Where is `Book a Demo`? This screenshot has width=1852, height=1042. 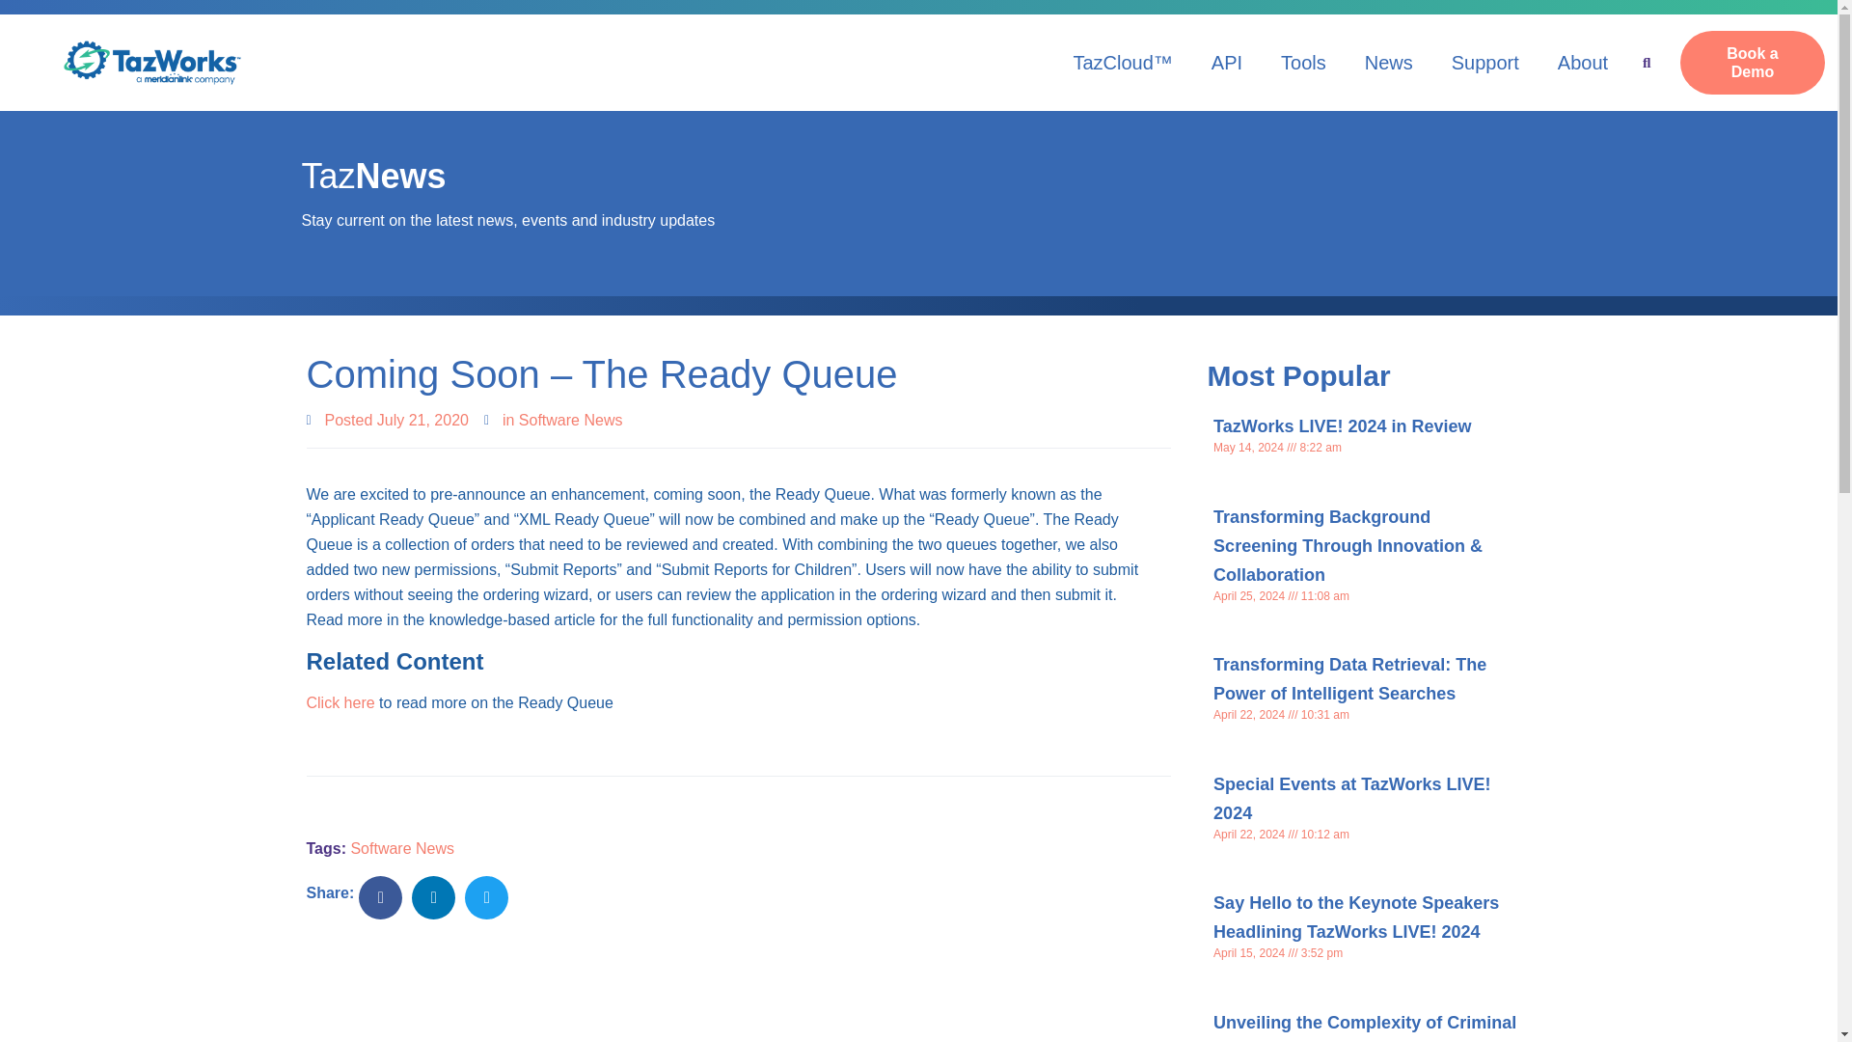
Book a Demo is located at coordinates (1752, 63).